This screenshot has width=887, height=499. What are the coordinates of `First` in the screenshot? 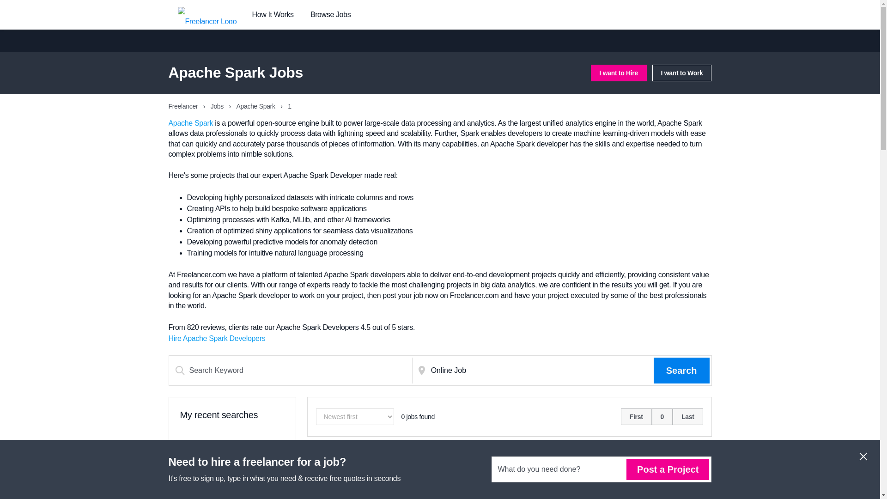 It's located at (645, 456).